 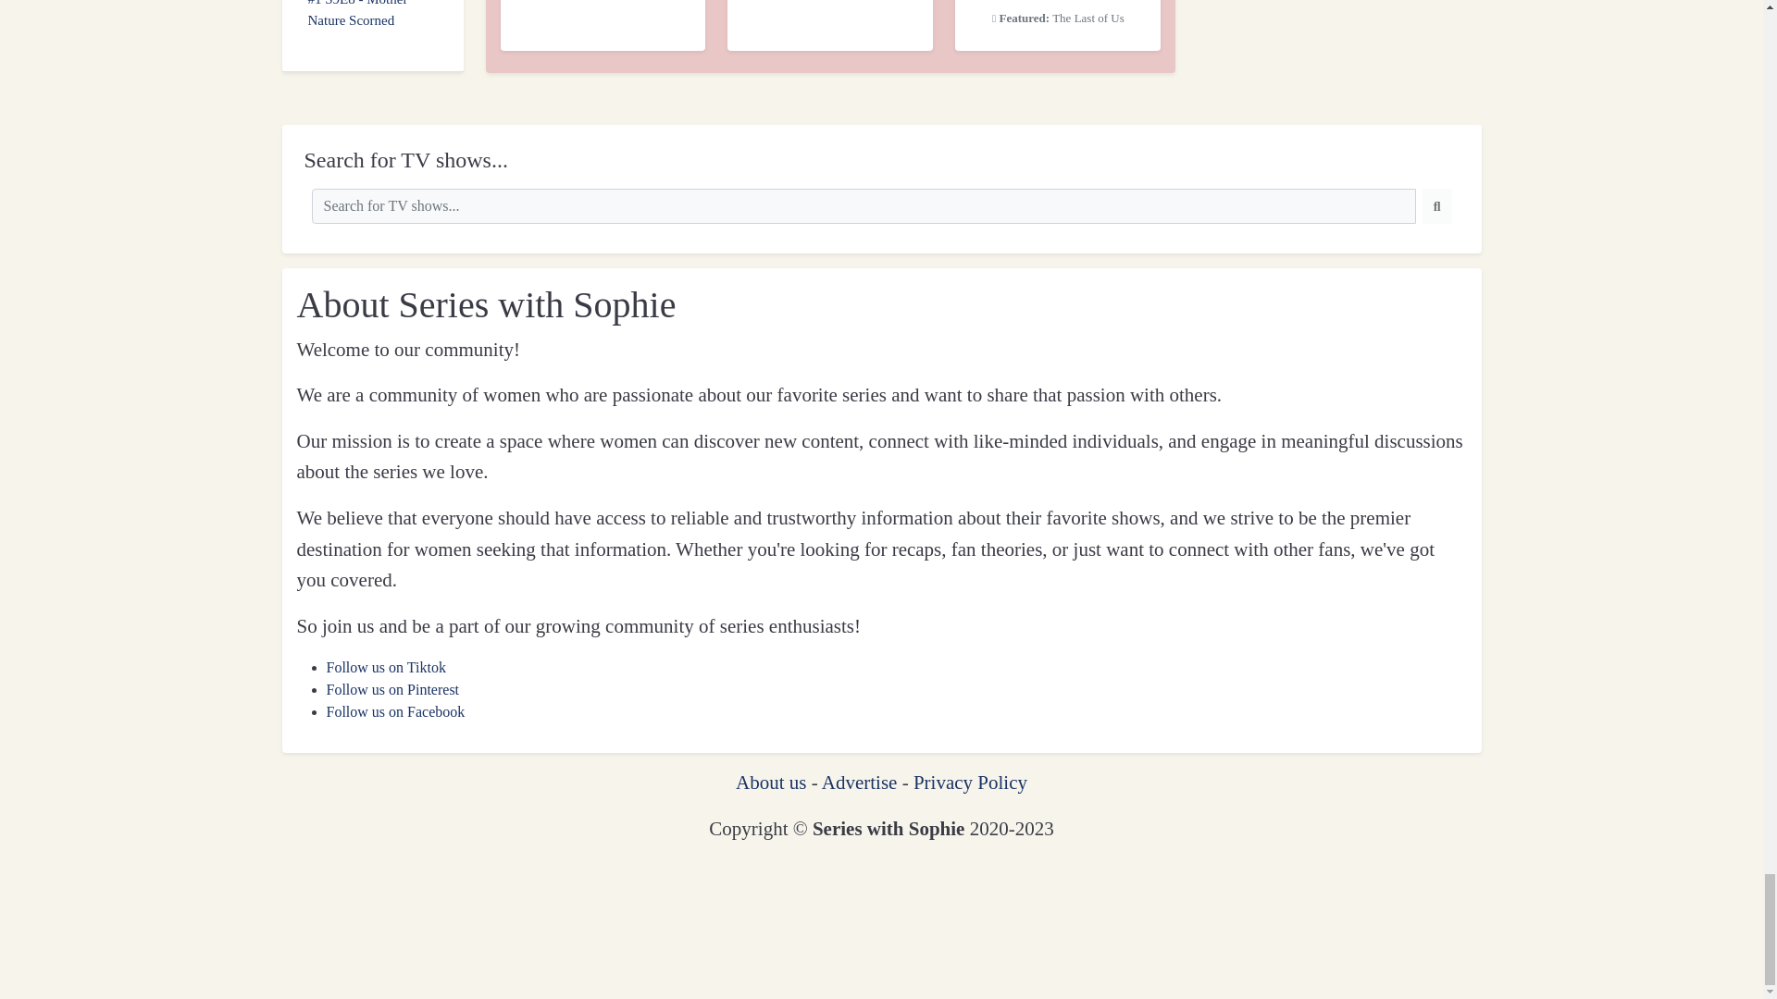 I want to click on Follow us on Facebook, so click(x=394, y=711).